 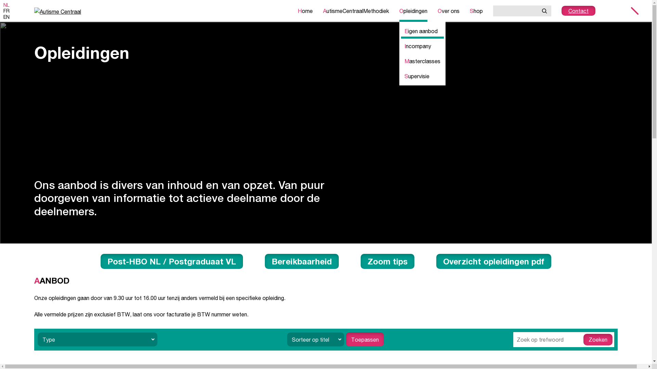 What do you see at coordinates (422, 31) in the screenshot?
I see `Eigen aanbod` at bounding box center [422, 31].